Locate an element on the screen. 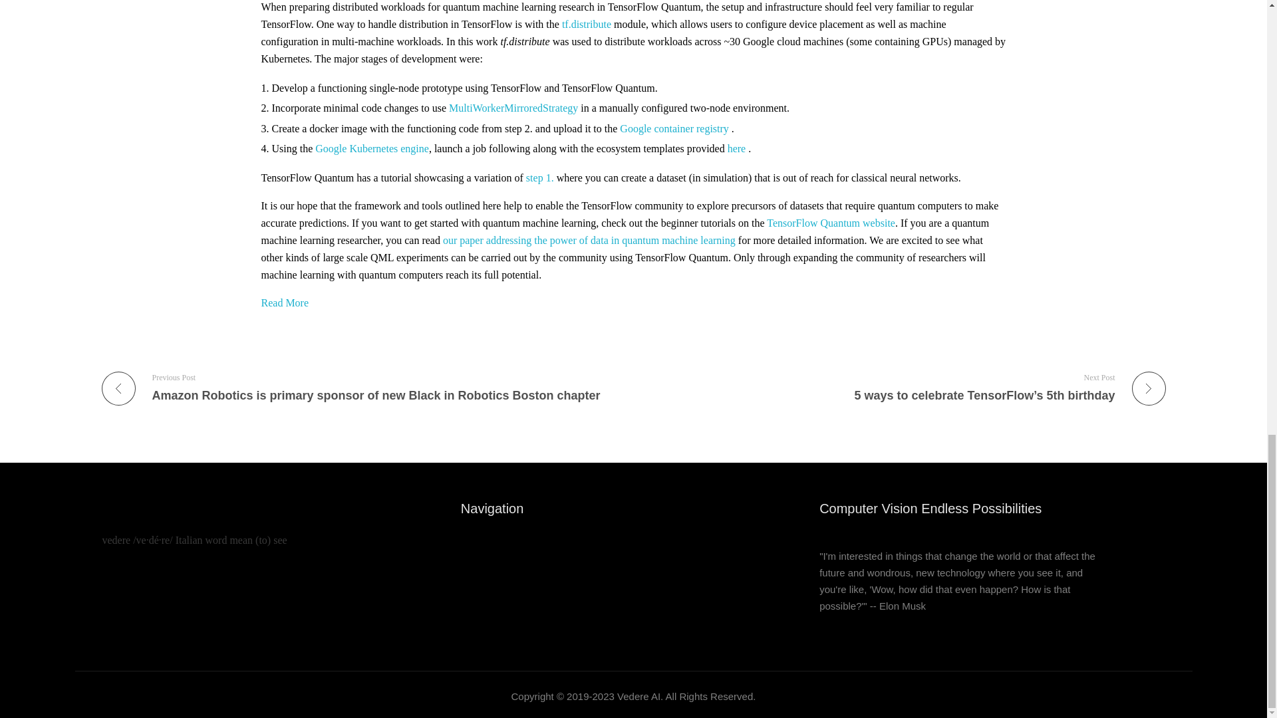  Google Kubernetes engine is located at coordinates (372, 148).